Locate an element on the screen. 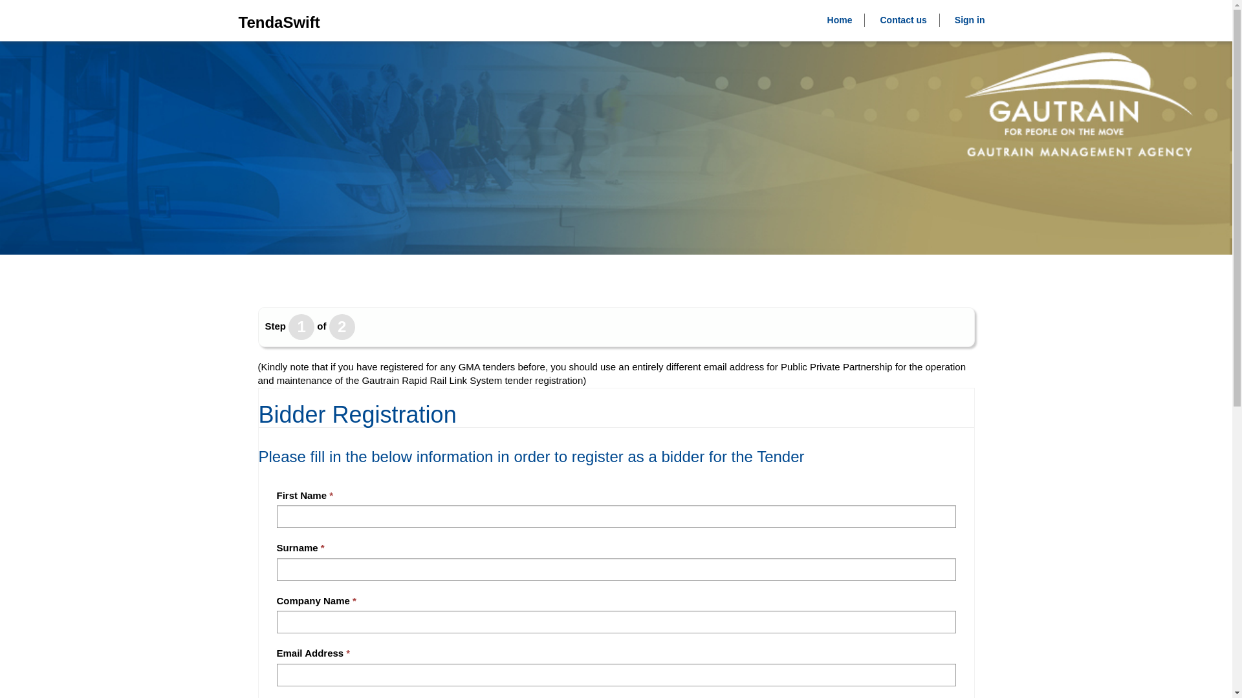 The width and height of the screenshot is (1242, 698). Surname is a required field. is located at coordinates (616, 569).